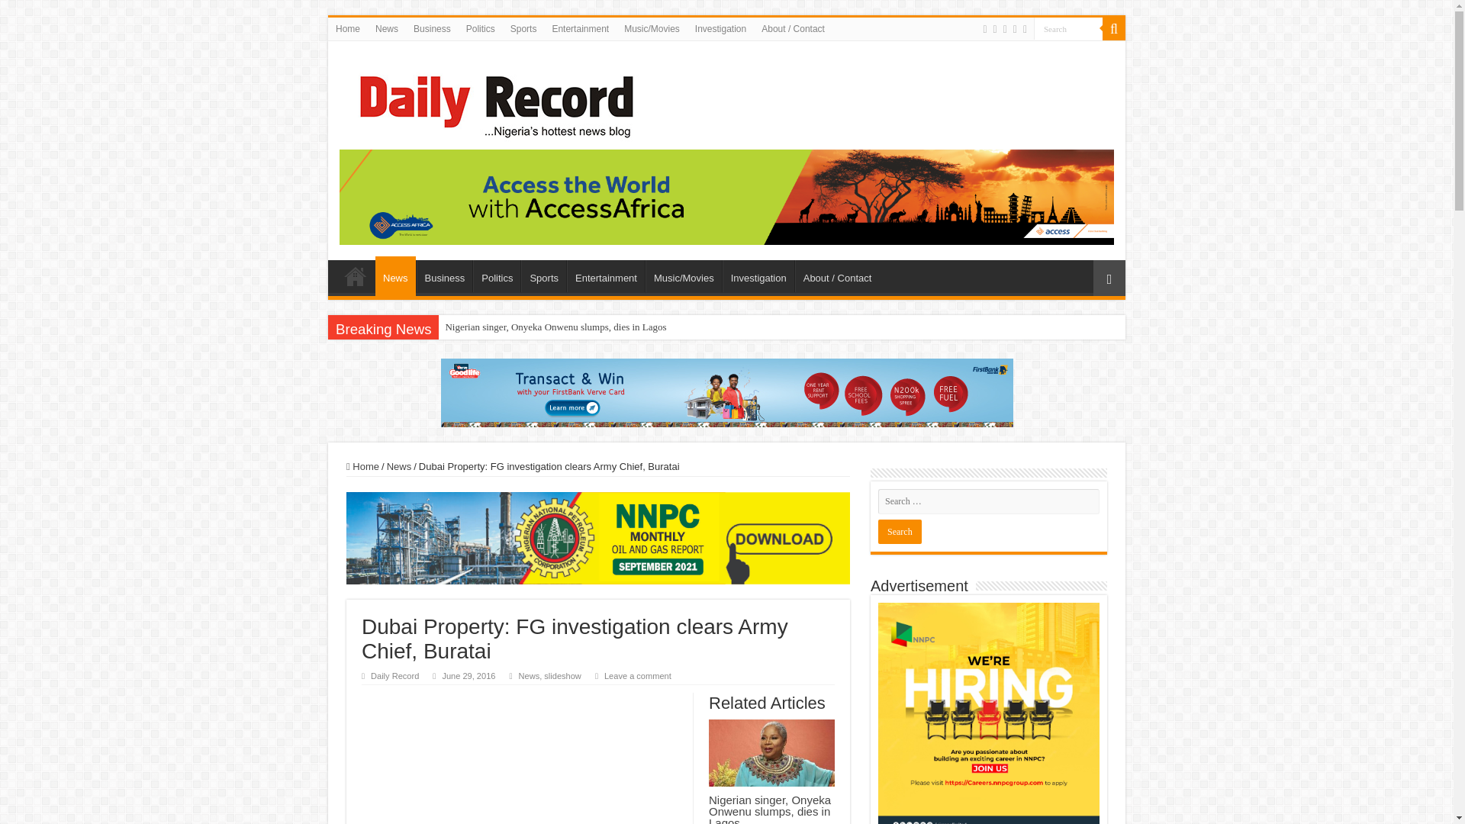  What do you see at coordinates (899, 531) in the screenshot?
I see `Search` at bounding box center [899, 531].